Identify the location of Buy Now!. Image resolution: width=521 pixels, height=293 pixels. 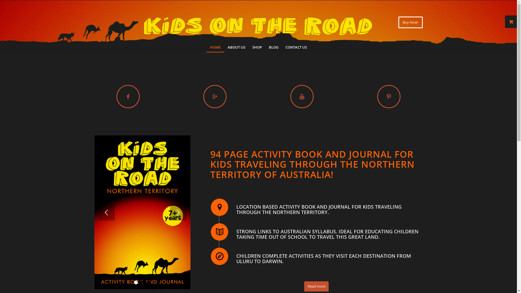
(411, 22).